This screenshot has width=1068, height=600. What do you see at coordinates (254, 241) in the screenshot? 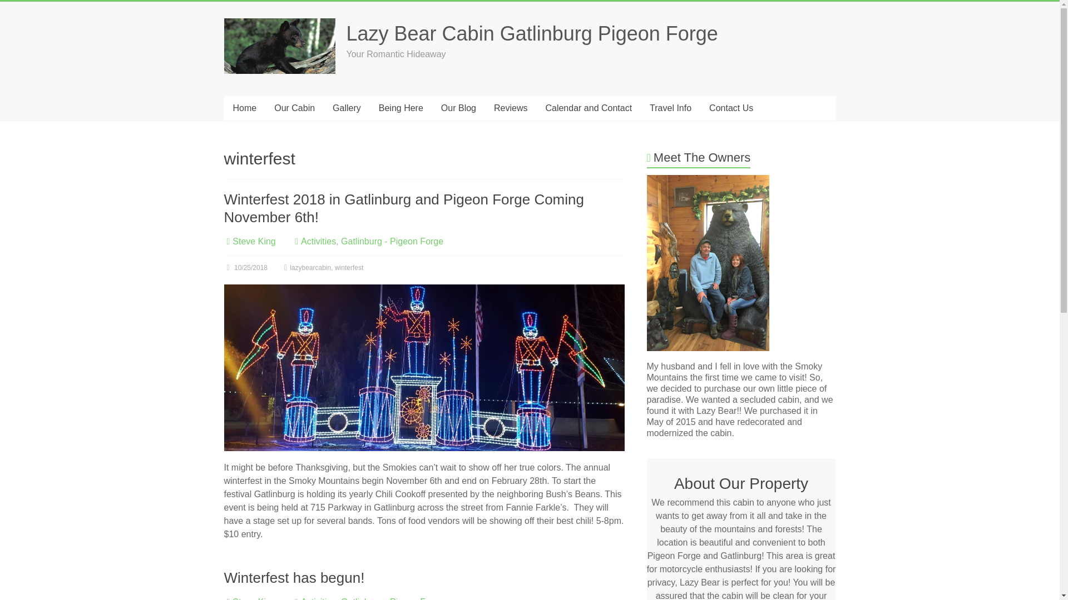
I see `Steve King` at bounding box center [254, 241].